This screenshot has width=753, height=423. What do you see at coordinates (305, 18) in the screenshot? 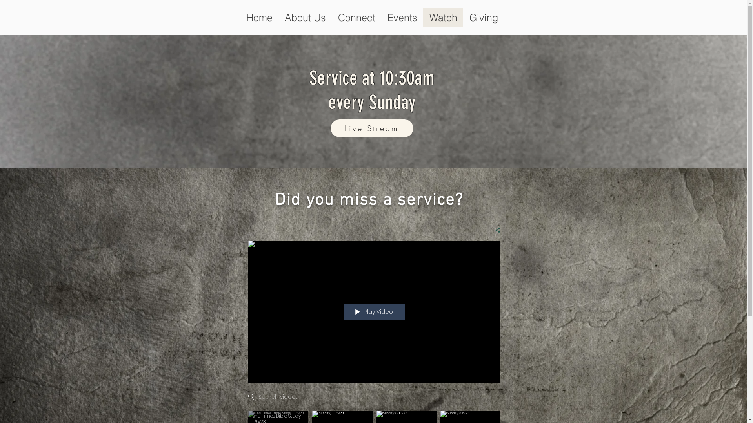
I see `About Us` at bounding box center [305, 18].